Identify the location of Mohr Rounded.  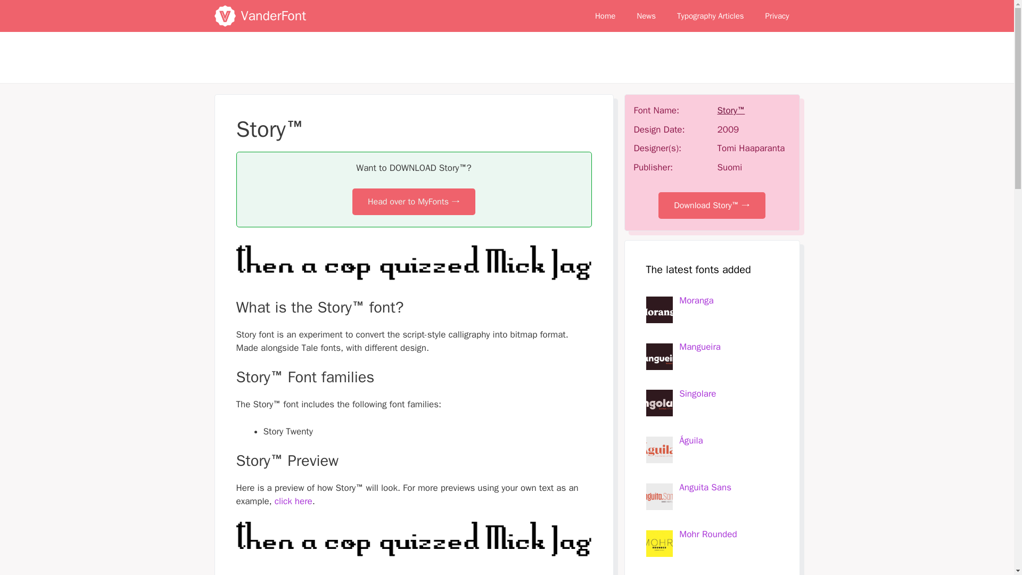
(708, 534).